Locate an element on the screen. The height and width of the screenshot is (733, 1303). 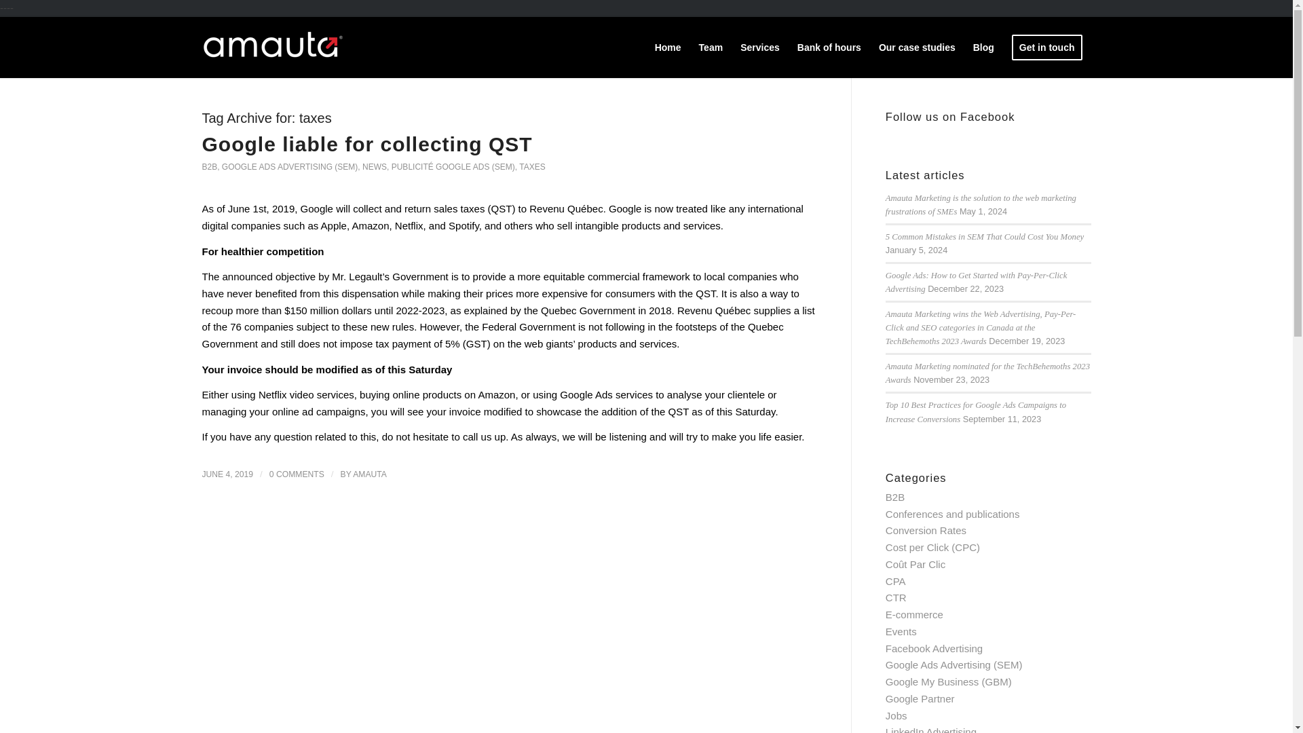
Bank of hours is located at coordinates (829, 47).